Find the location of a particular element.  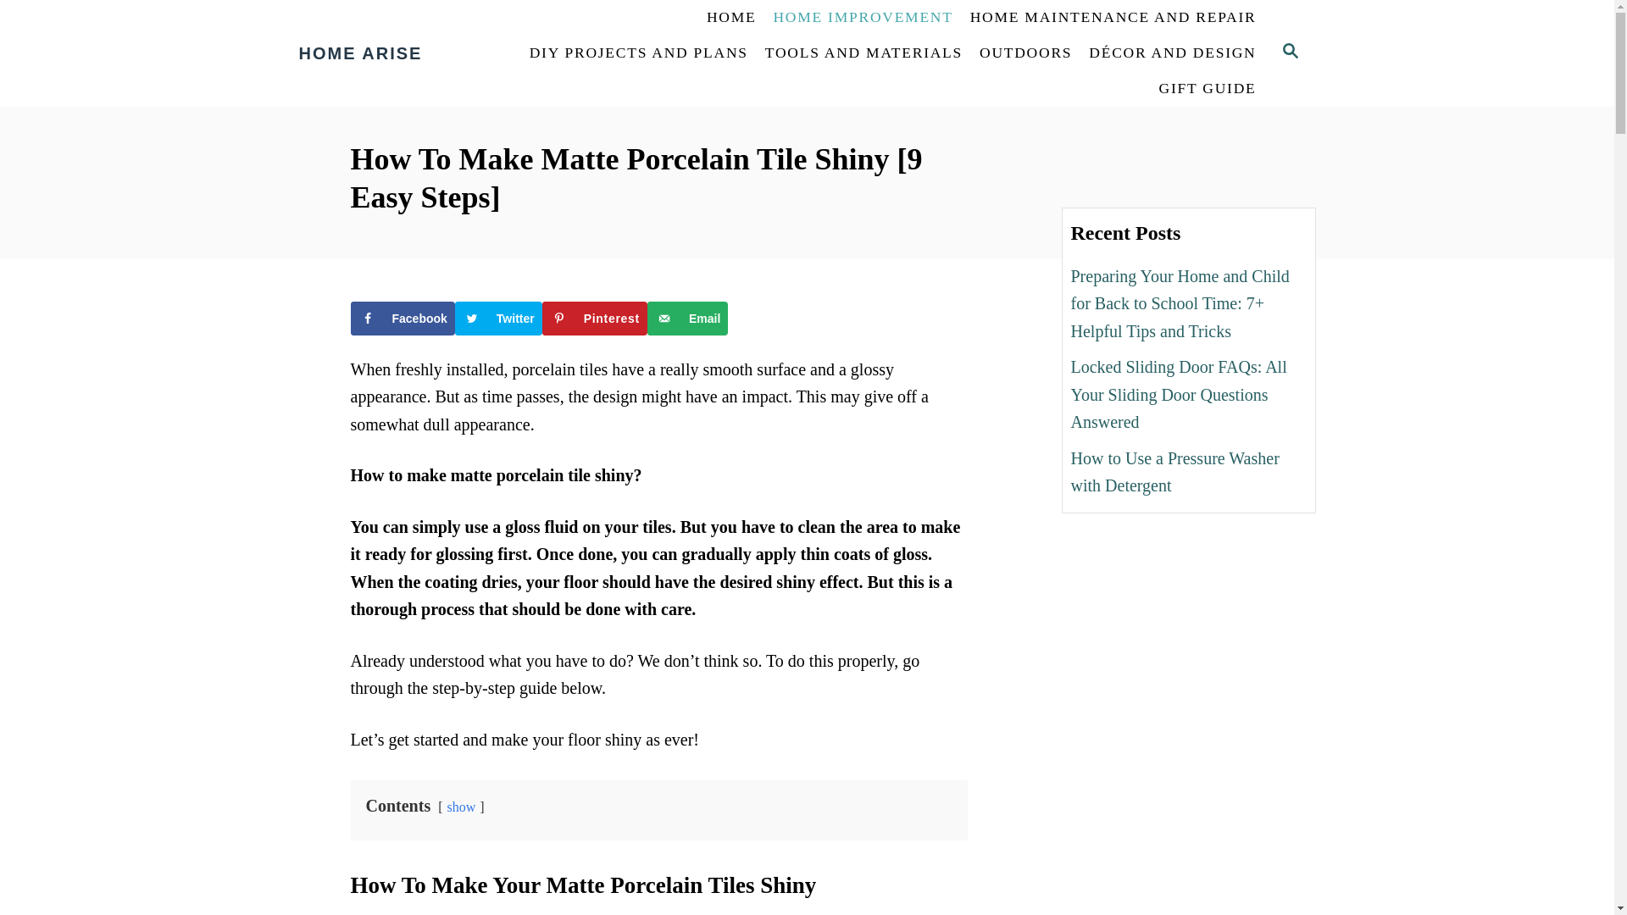

SEARCH is located at coordinates (1289, 53).